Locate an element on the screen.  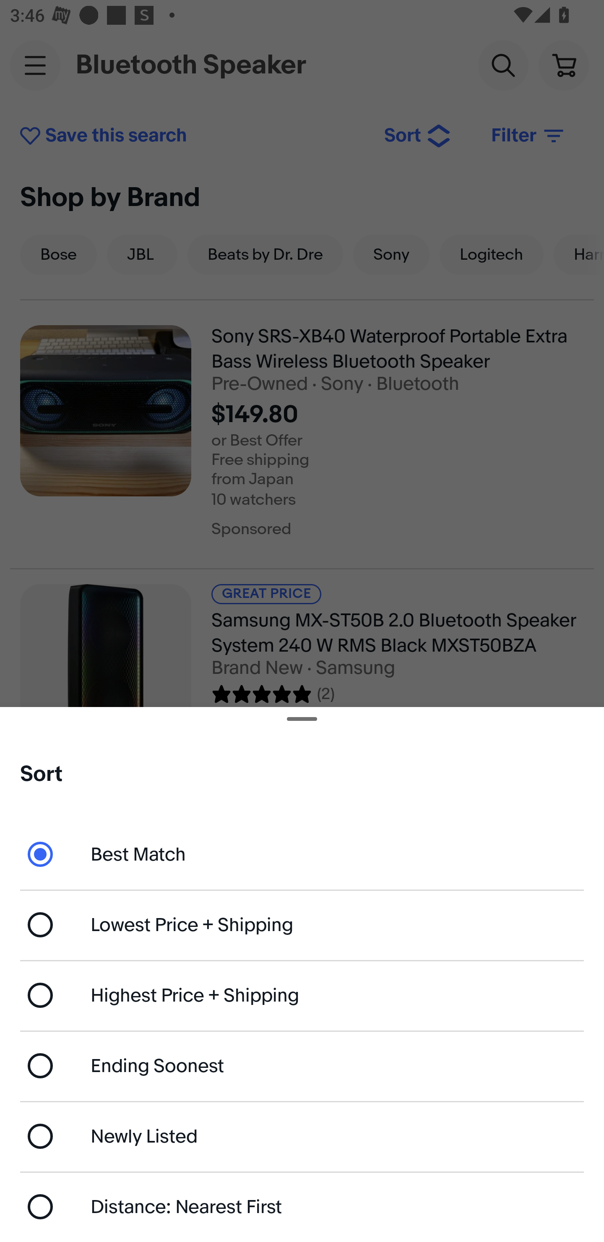
Best Match - currently selected Best Match is located at coordinates (302, 853).